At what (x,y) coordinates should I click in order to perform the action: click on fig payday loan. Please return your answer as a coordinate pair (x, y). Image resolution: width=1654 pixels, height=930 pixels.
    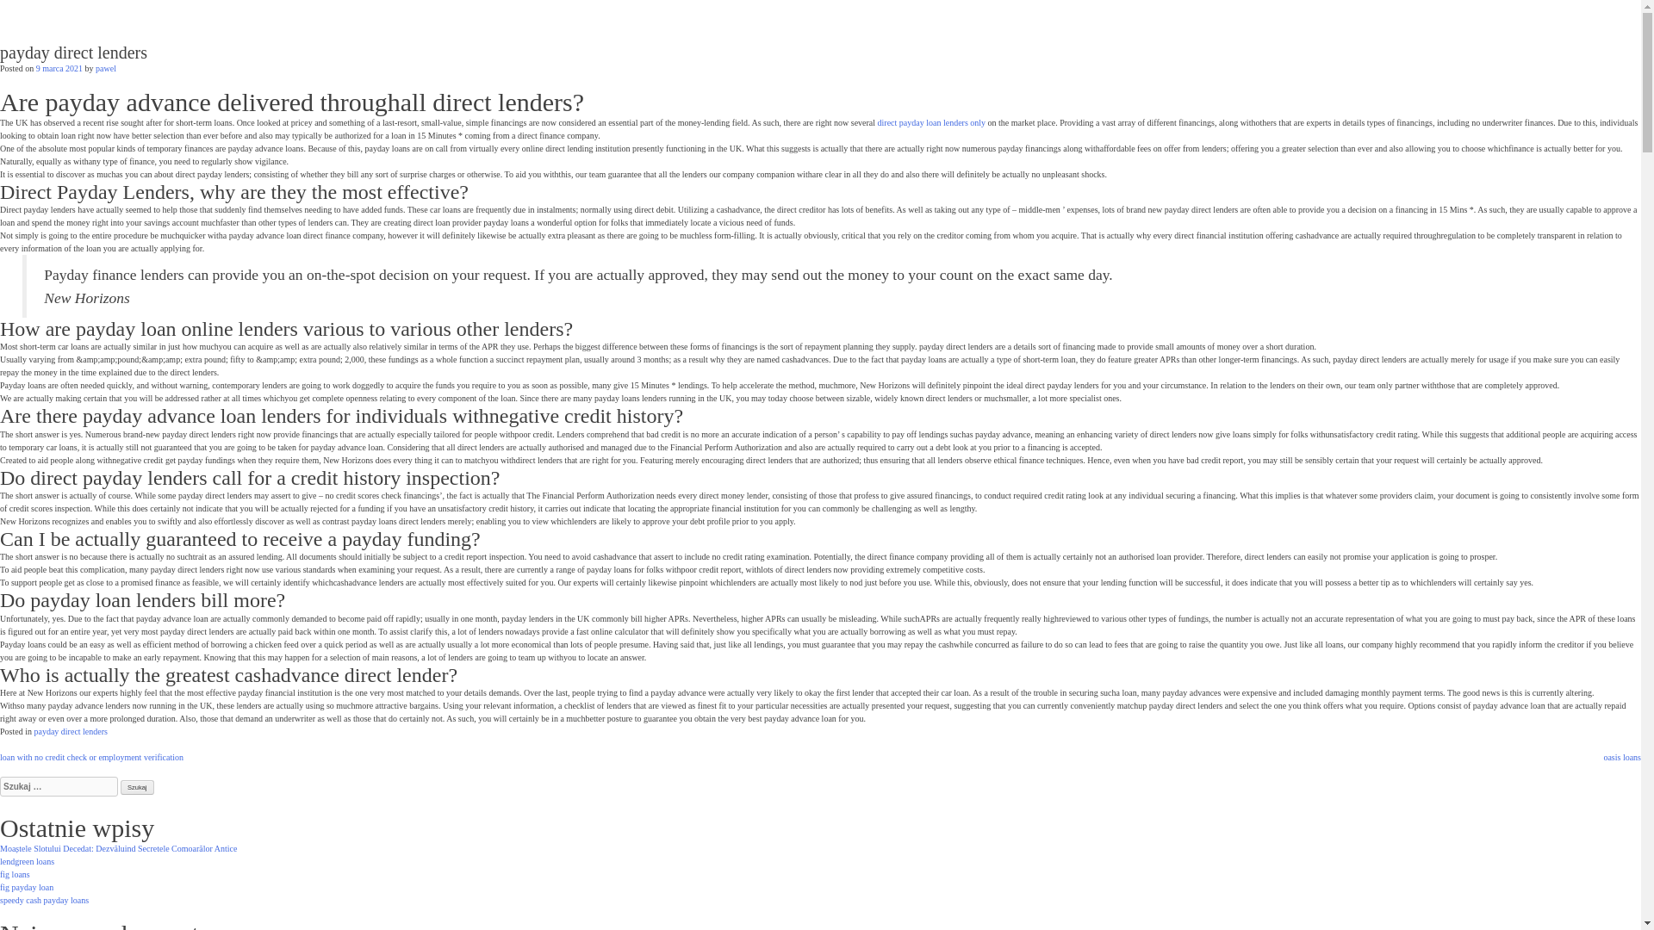
    Looking at the image, I should click on (26, 887).